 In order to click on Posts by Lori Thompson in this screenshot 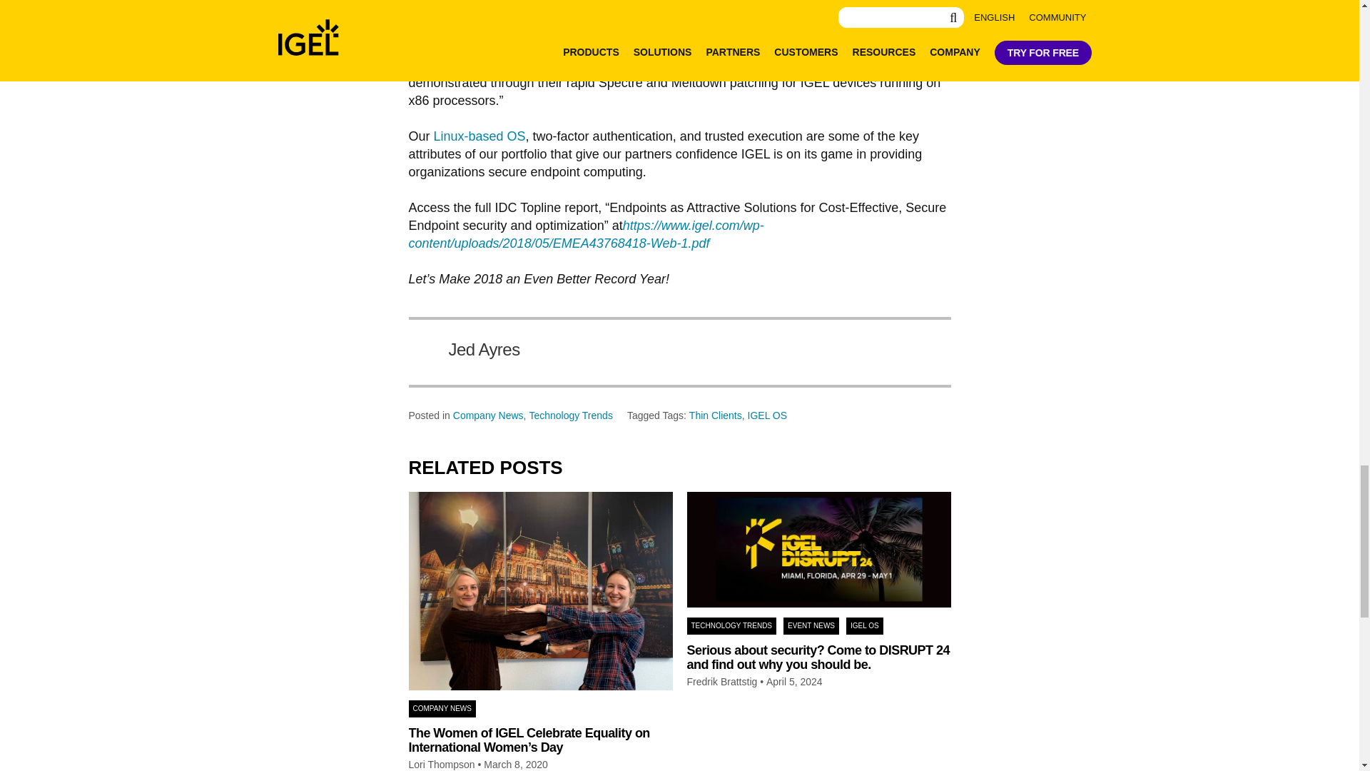, I will do `click(441, 765)`.